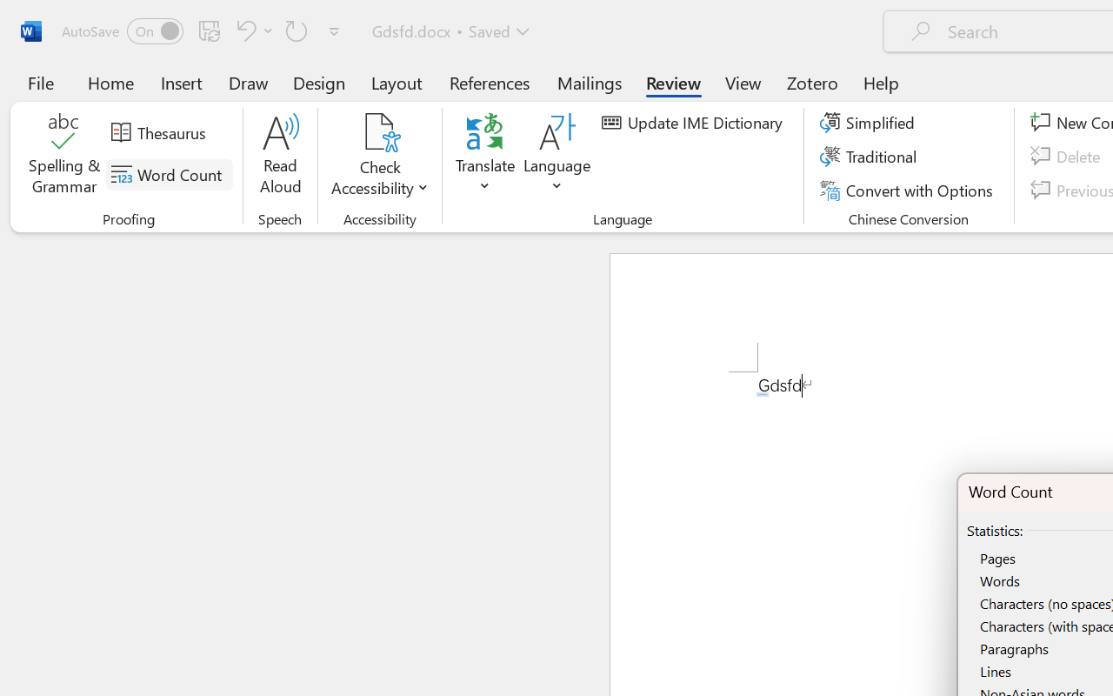 This screenshot has width=1113, height=696. Describe the element at coordinates (763, 394) in the screenshot. I see `Action: Undo Auto Actions` at that location.